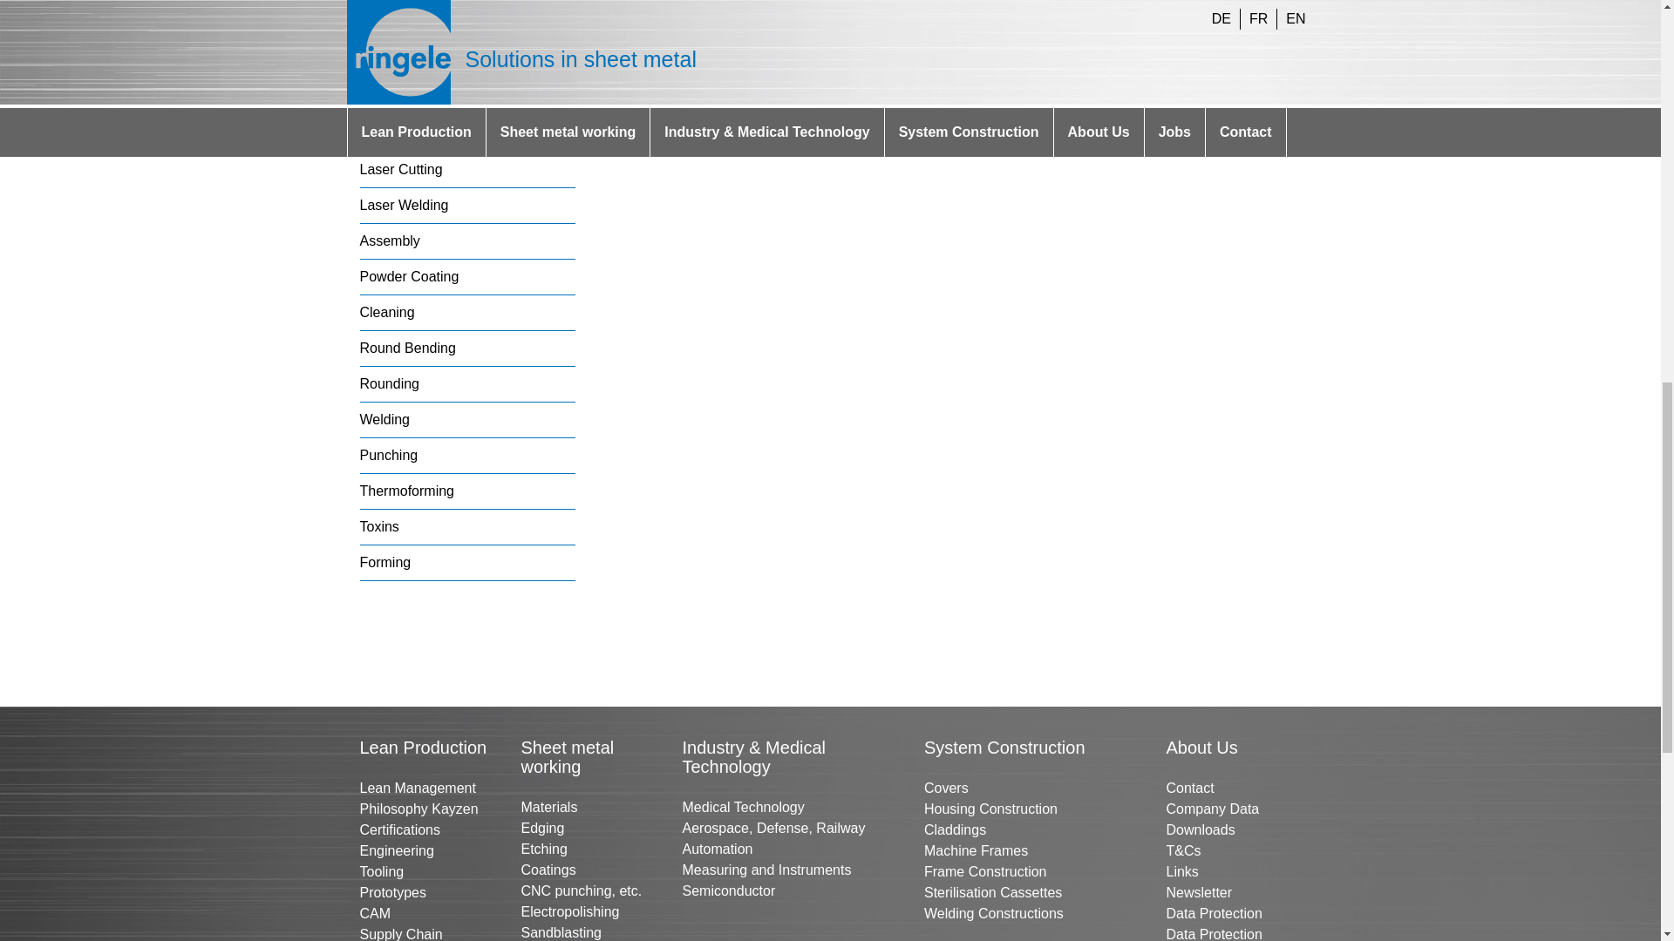  What do you see at coordinates (407, 348) in the screenshot?
I see `Round Bending` at bounding box center [407, 348].